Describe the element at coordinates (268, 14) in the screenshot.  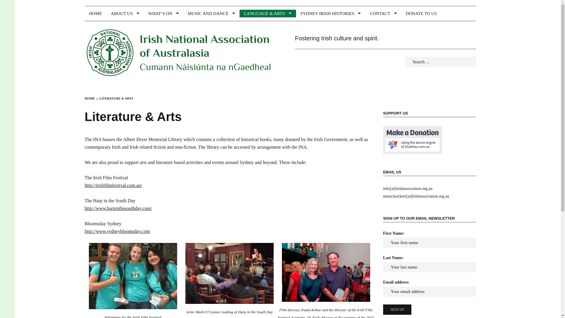
I see `LANGUAGE & ARTS` at that location.